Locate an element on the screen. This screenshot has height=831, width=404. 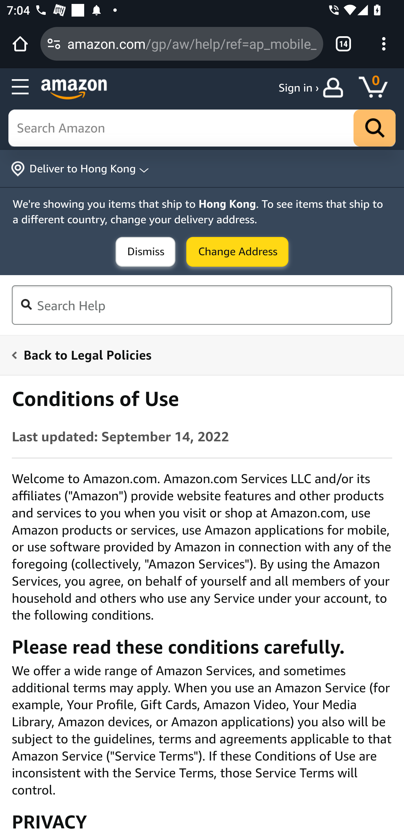
Submit is located at coordinates (237, 252).